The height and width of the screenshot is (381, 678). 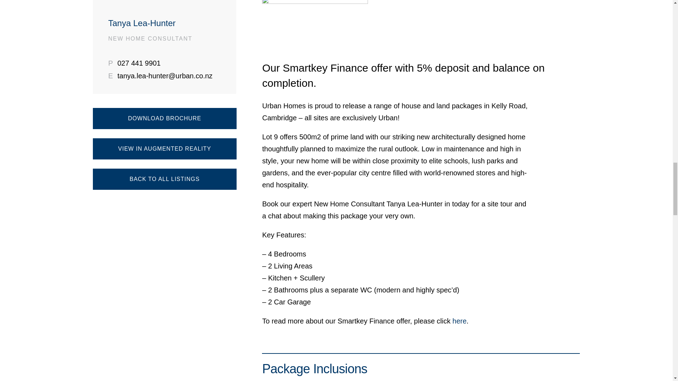 I want to click on BACK TO ALL LISTINGS, so click(x=164, y=179).